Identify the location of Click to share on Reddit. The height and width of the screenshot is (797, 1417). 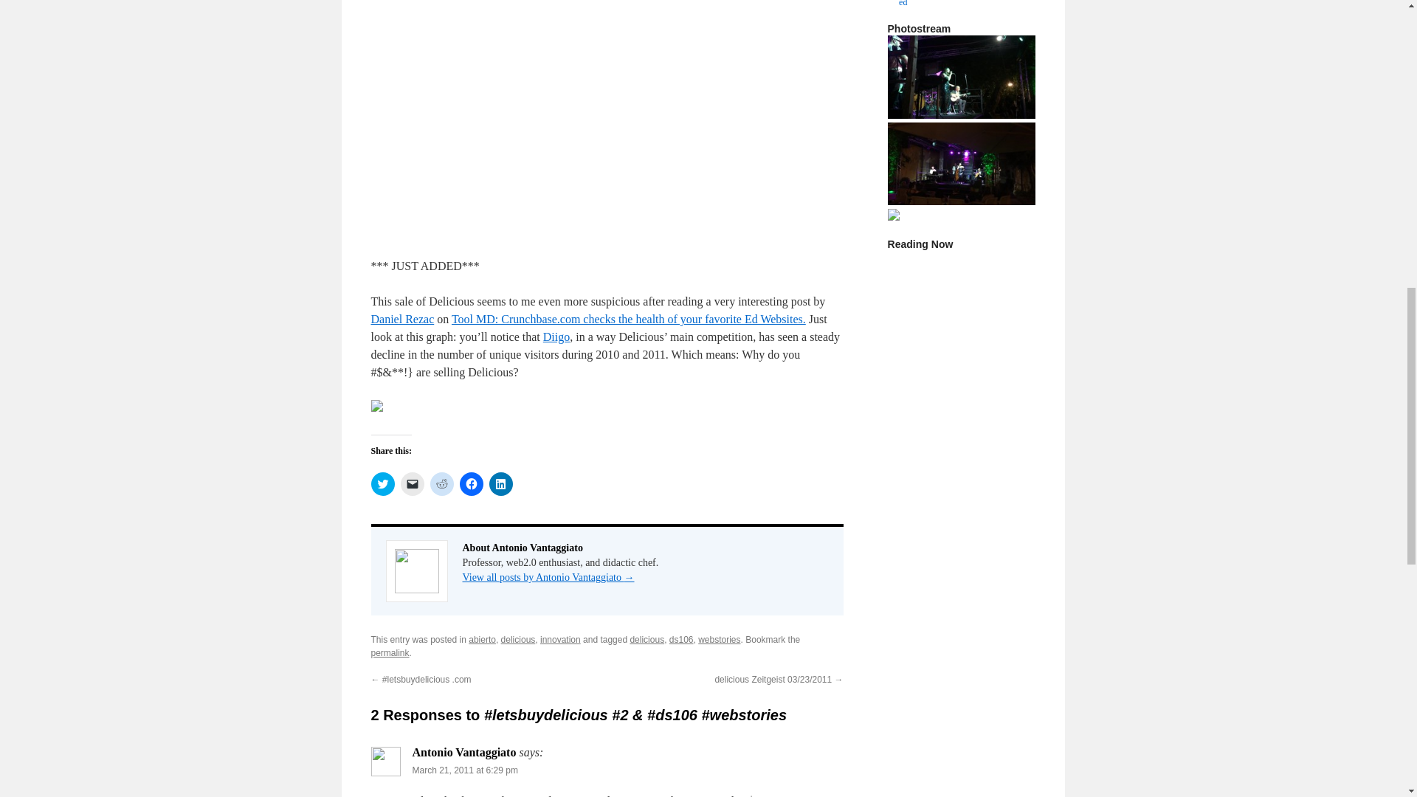
(441, 484).